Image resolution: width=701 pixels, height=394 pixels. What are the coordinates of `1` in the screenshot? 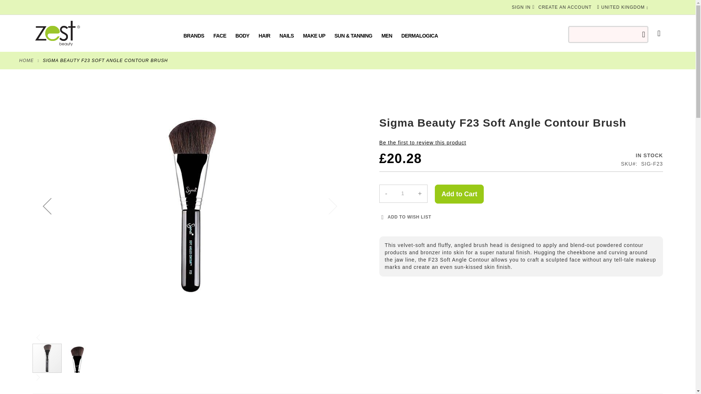 It's located at (402, 193).